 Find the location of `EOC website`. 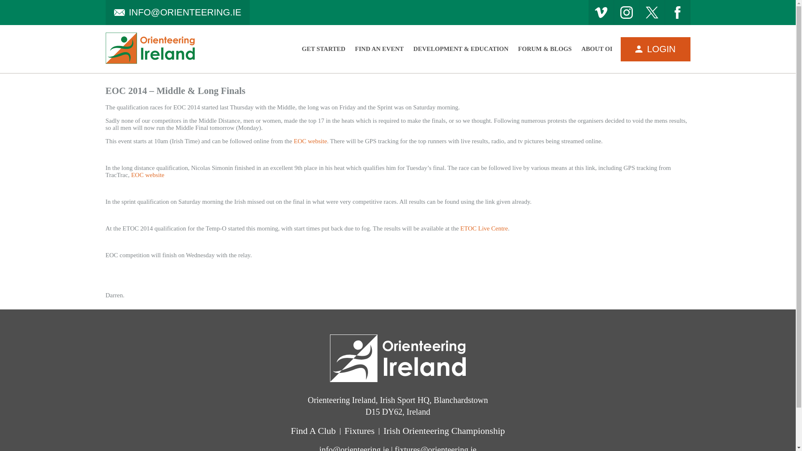

EOC website is located at coordinates (148, 175).